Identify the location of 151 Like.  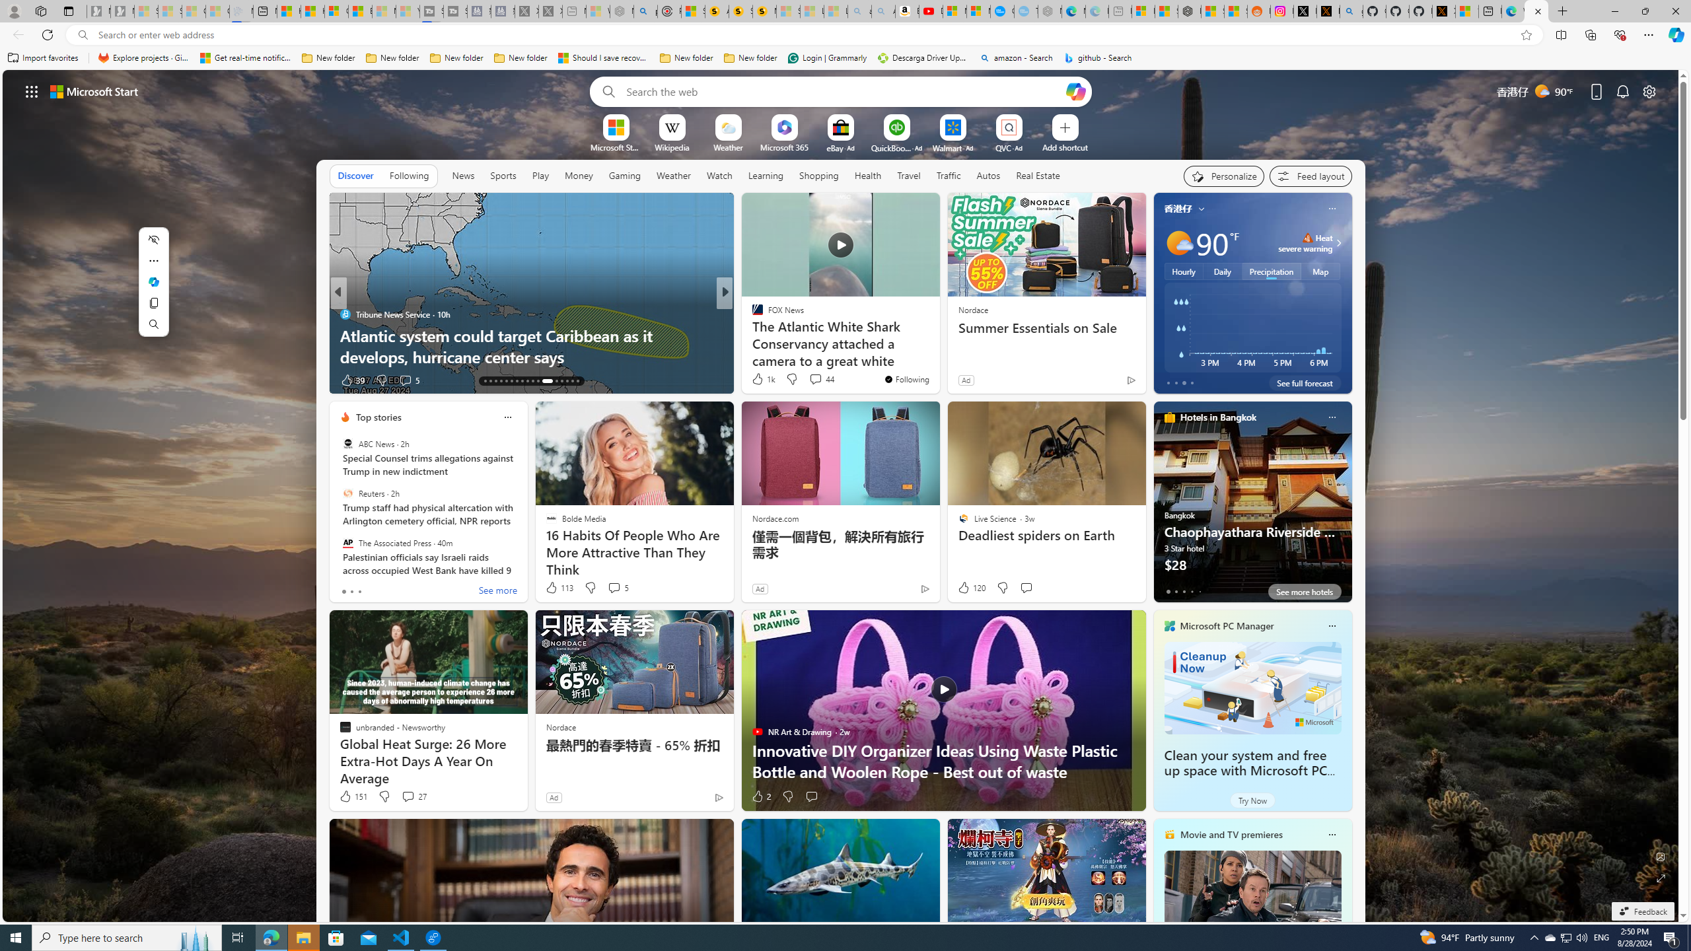
(353, 796).